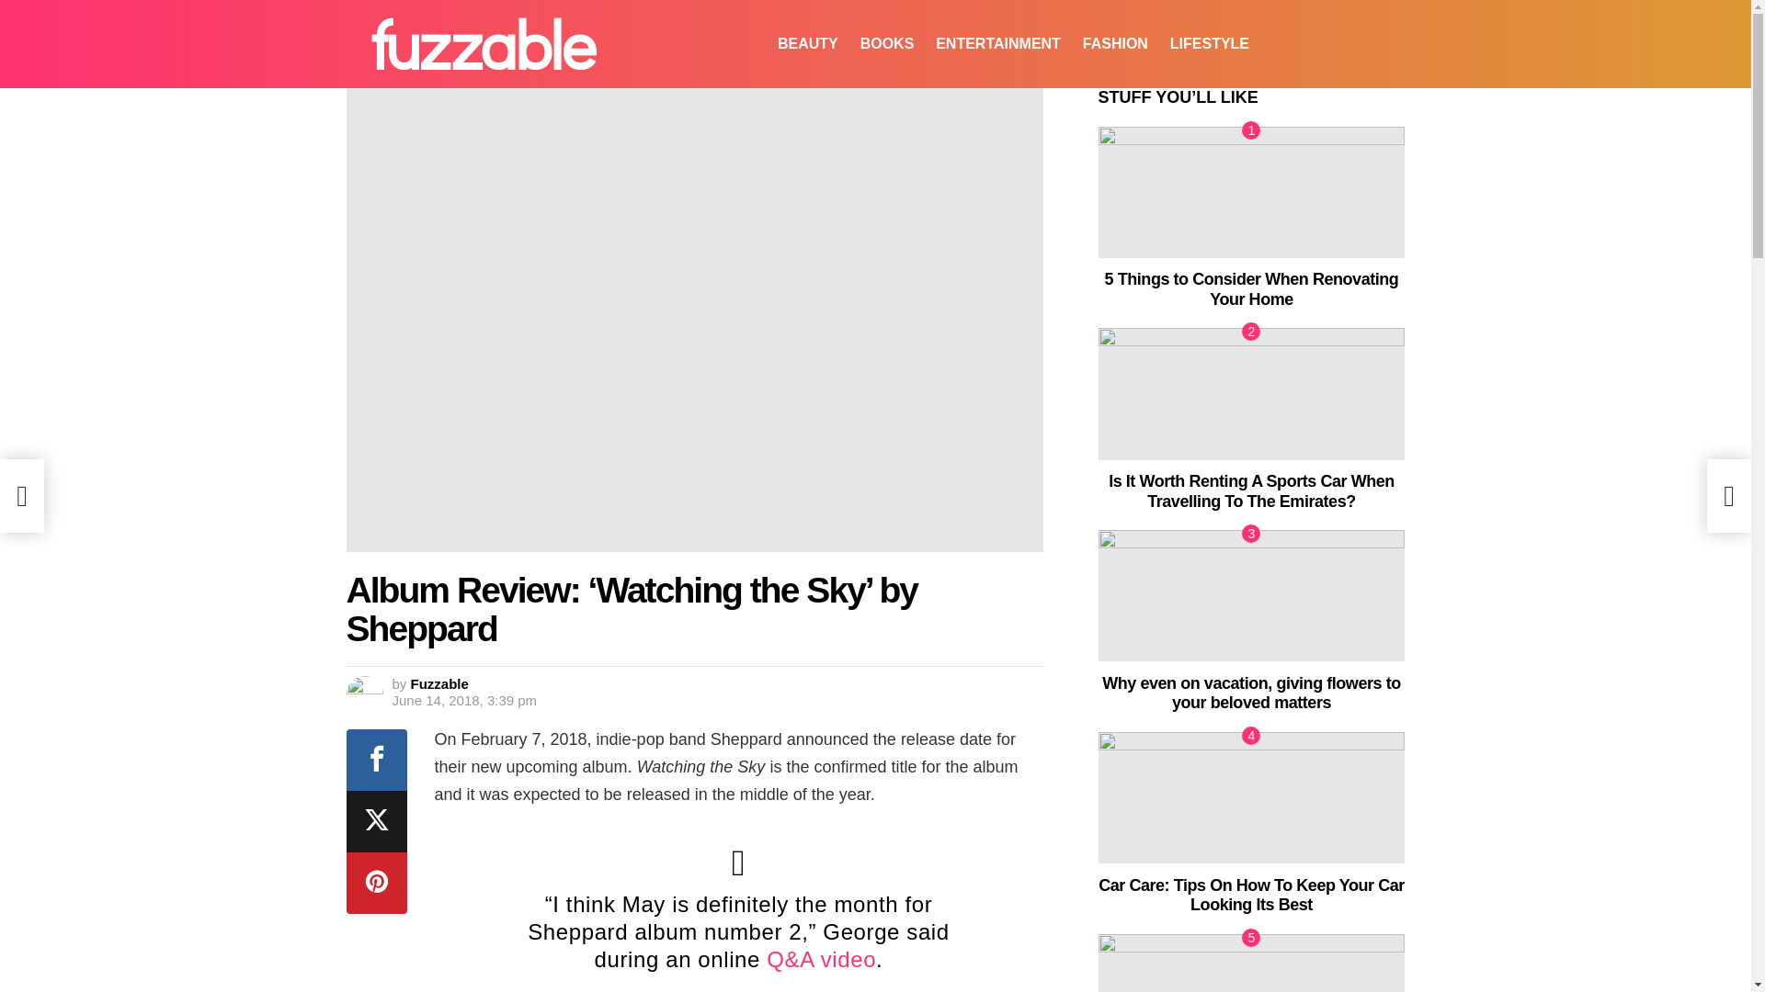 The image size is (1765, 992). Describe the element at coordinates (998, 44) in the screenshot. I see `ENTERTAINMENT` at that location.